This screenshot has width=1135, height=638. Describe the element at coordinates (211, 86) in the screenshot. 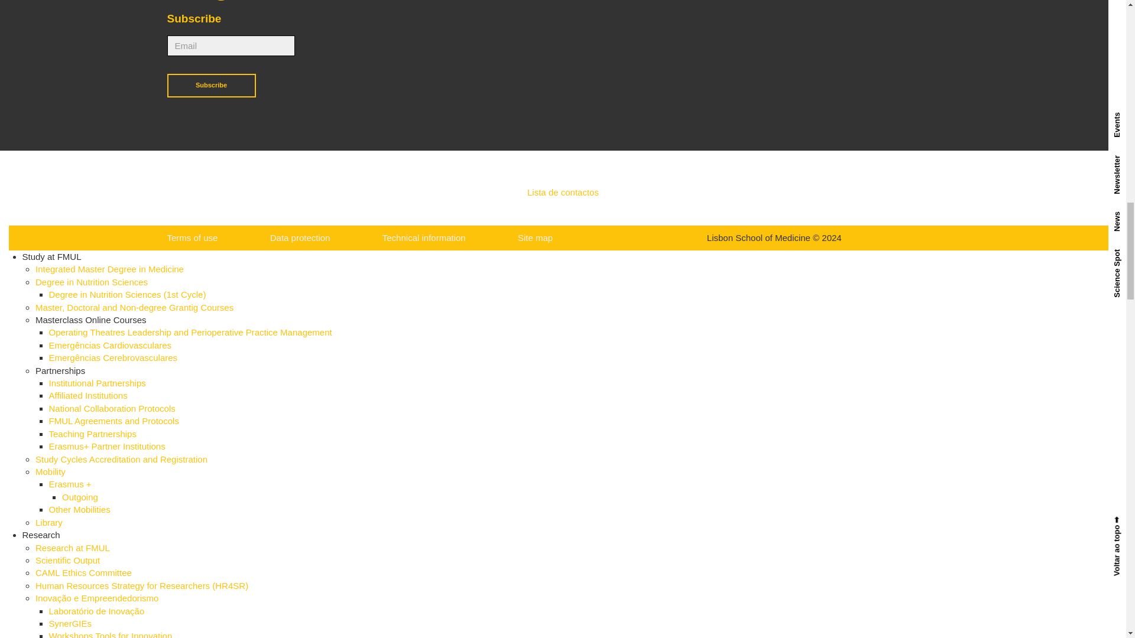

I see `Subscribe` at that location.